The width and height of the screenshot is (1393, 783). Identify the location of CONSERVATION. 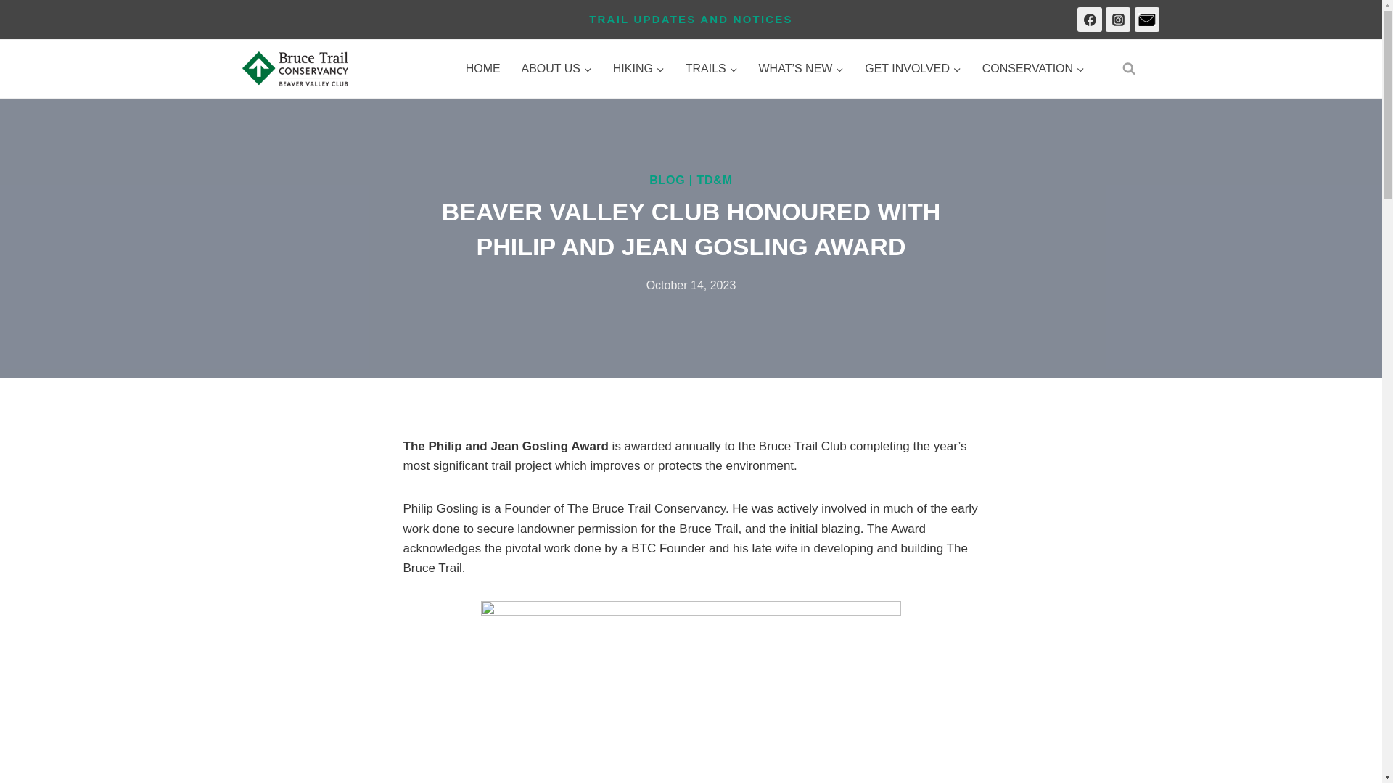
(1033, 69).